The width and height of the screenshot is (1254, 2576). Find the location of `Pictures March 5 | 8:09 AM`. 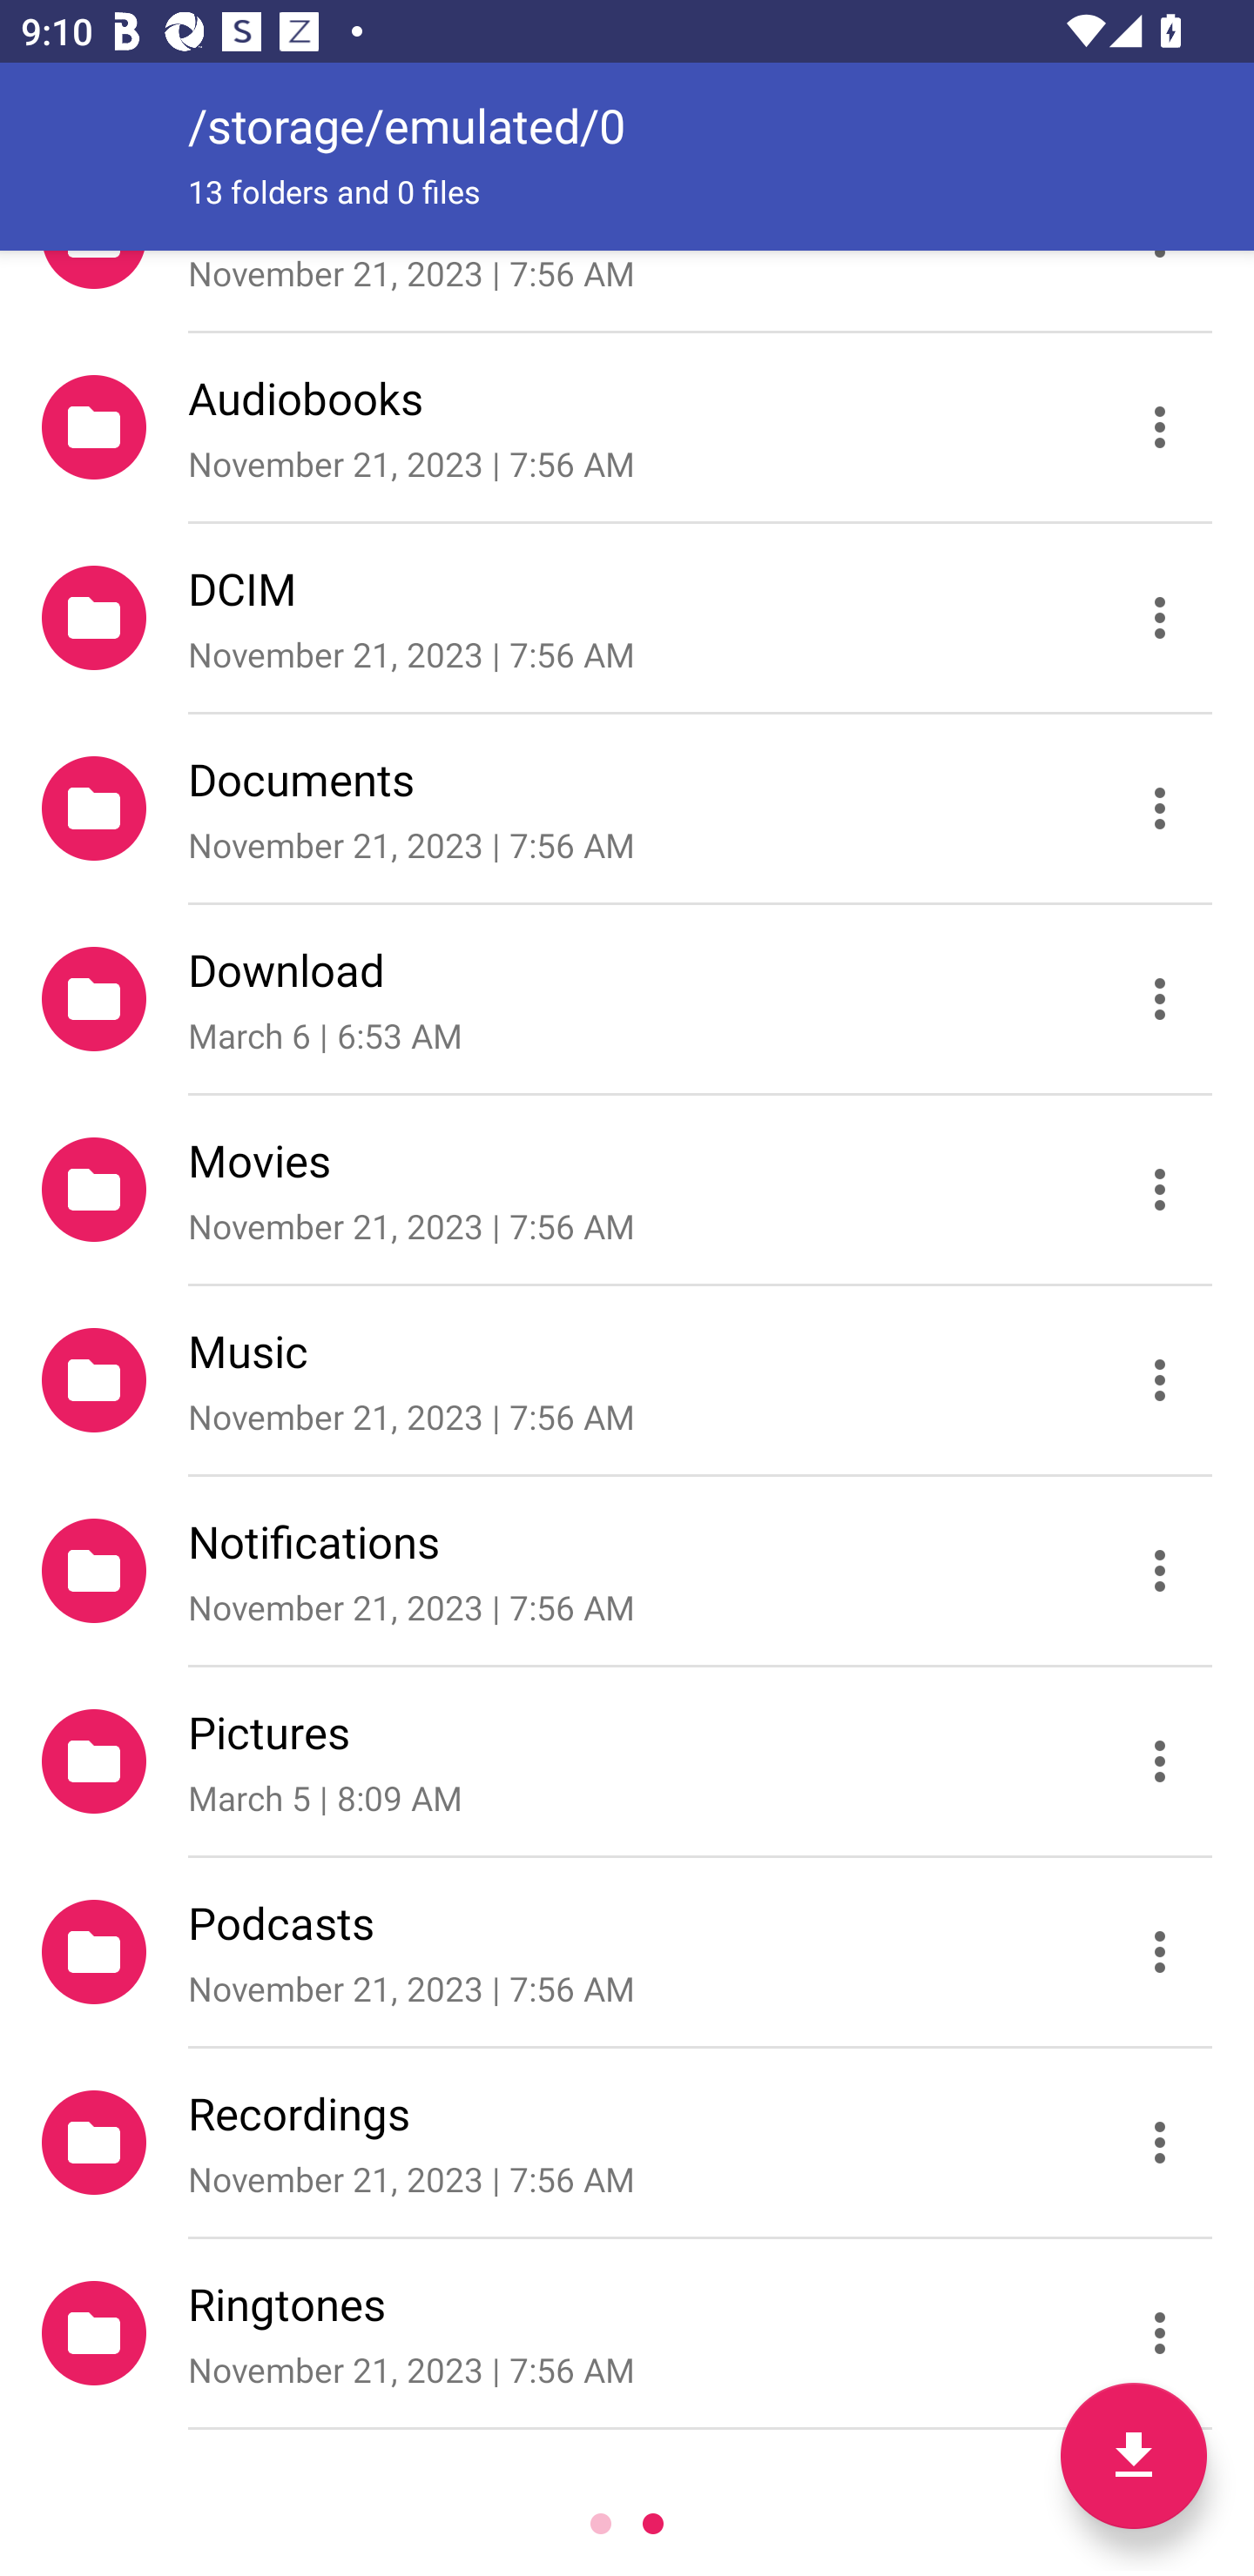

Pictures March 5 | 8:09 AM is located at coordinates (627, 1761).